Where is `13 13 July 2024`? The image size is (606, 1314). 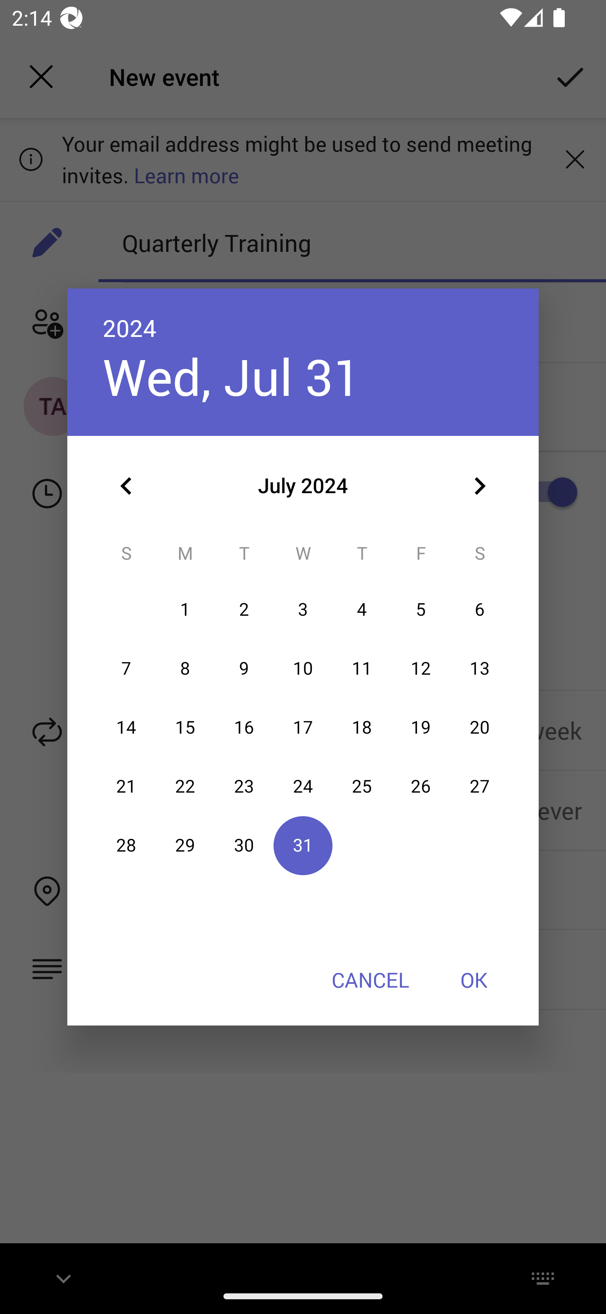
13 13 July 2024 is located at coordinates (479, 669).